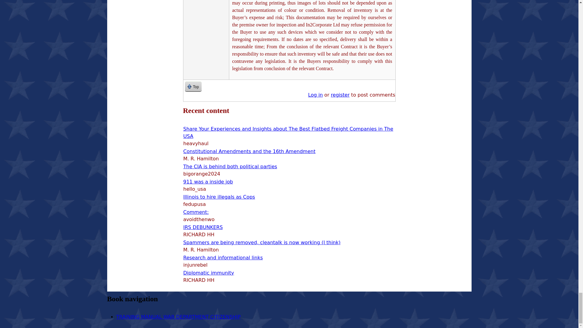 The width and height of the screenshot is (583, 328). I want to click on Diplomatic immunity, so click(209, 273).